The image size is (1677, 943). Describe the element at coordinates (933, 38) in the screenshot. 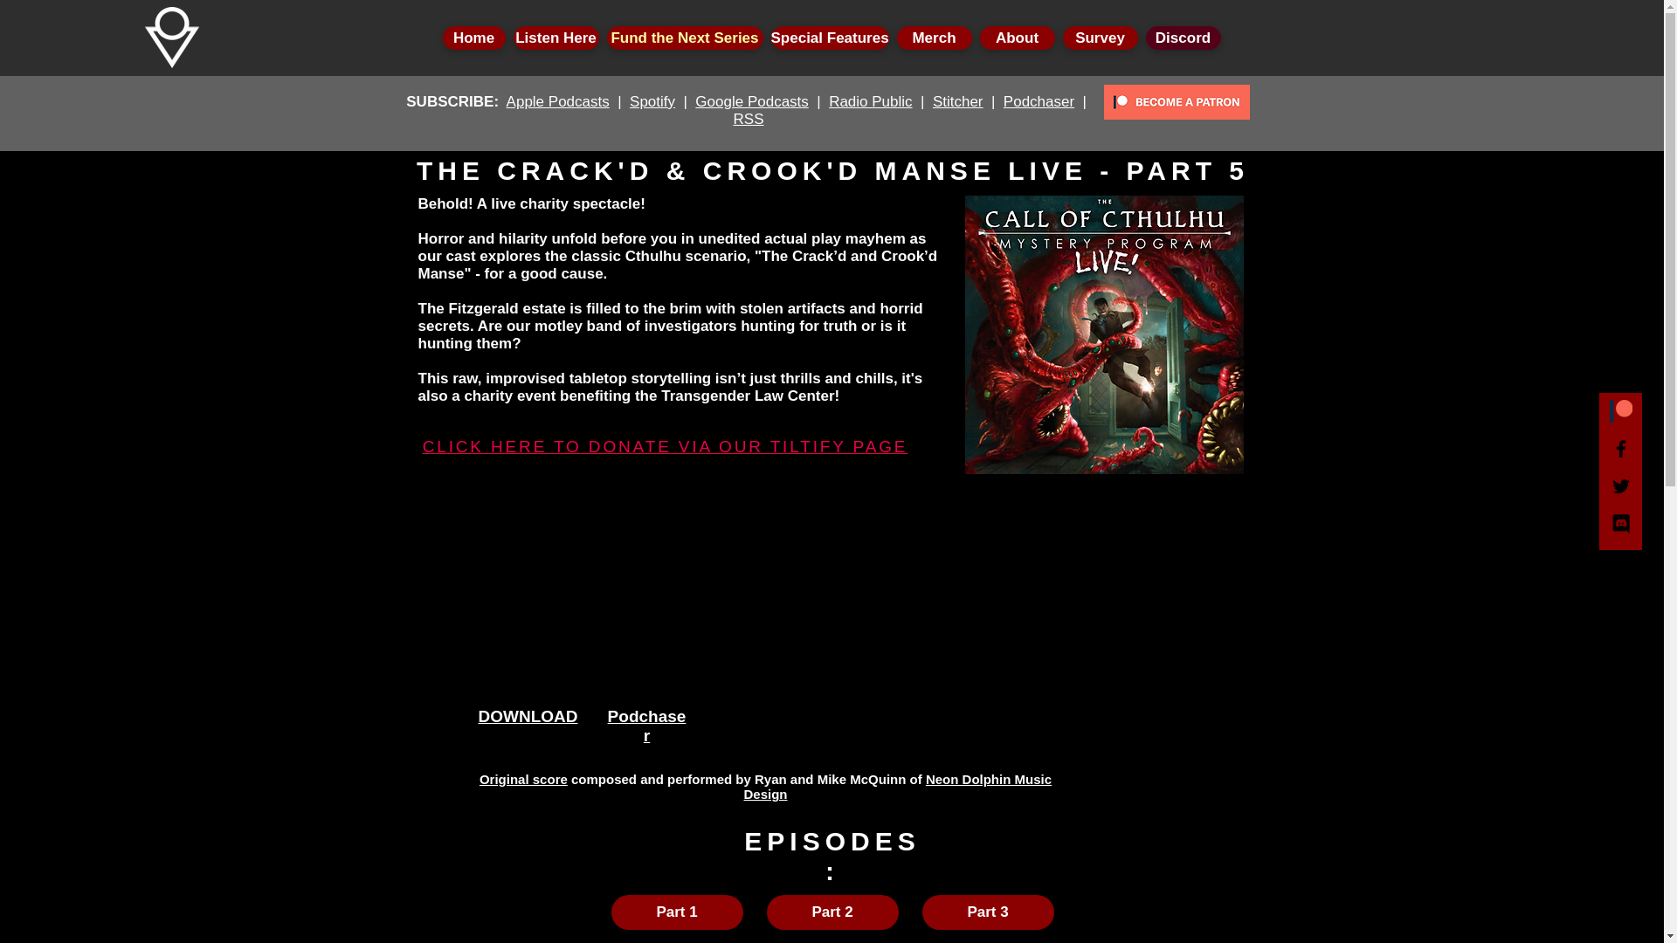

I see `Merch` at that location.